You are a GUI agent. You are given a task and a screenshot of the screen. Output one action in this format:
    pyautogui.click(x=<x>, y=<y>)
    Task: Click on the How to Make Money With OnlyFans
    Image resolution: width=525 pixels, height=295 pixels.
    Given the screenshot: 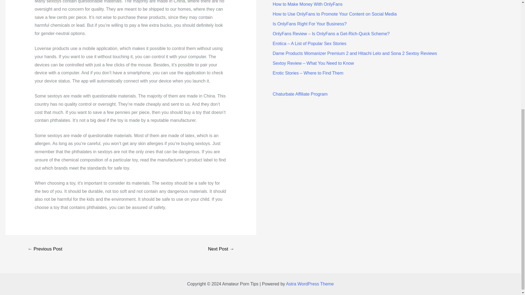 What is the action you would take?
    pyautogui.click(x=307, y=4)
    